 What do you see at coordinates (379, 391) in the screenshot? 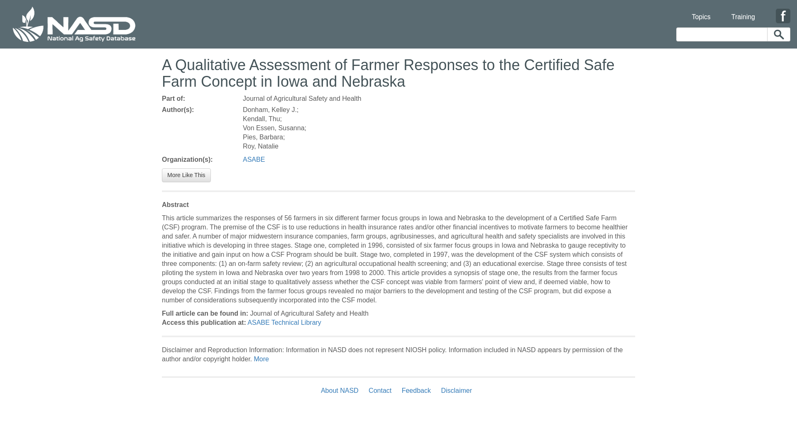
I see `Contact` at bounding box center [379, 391].